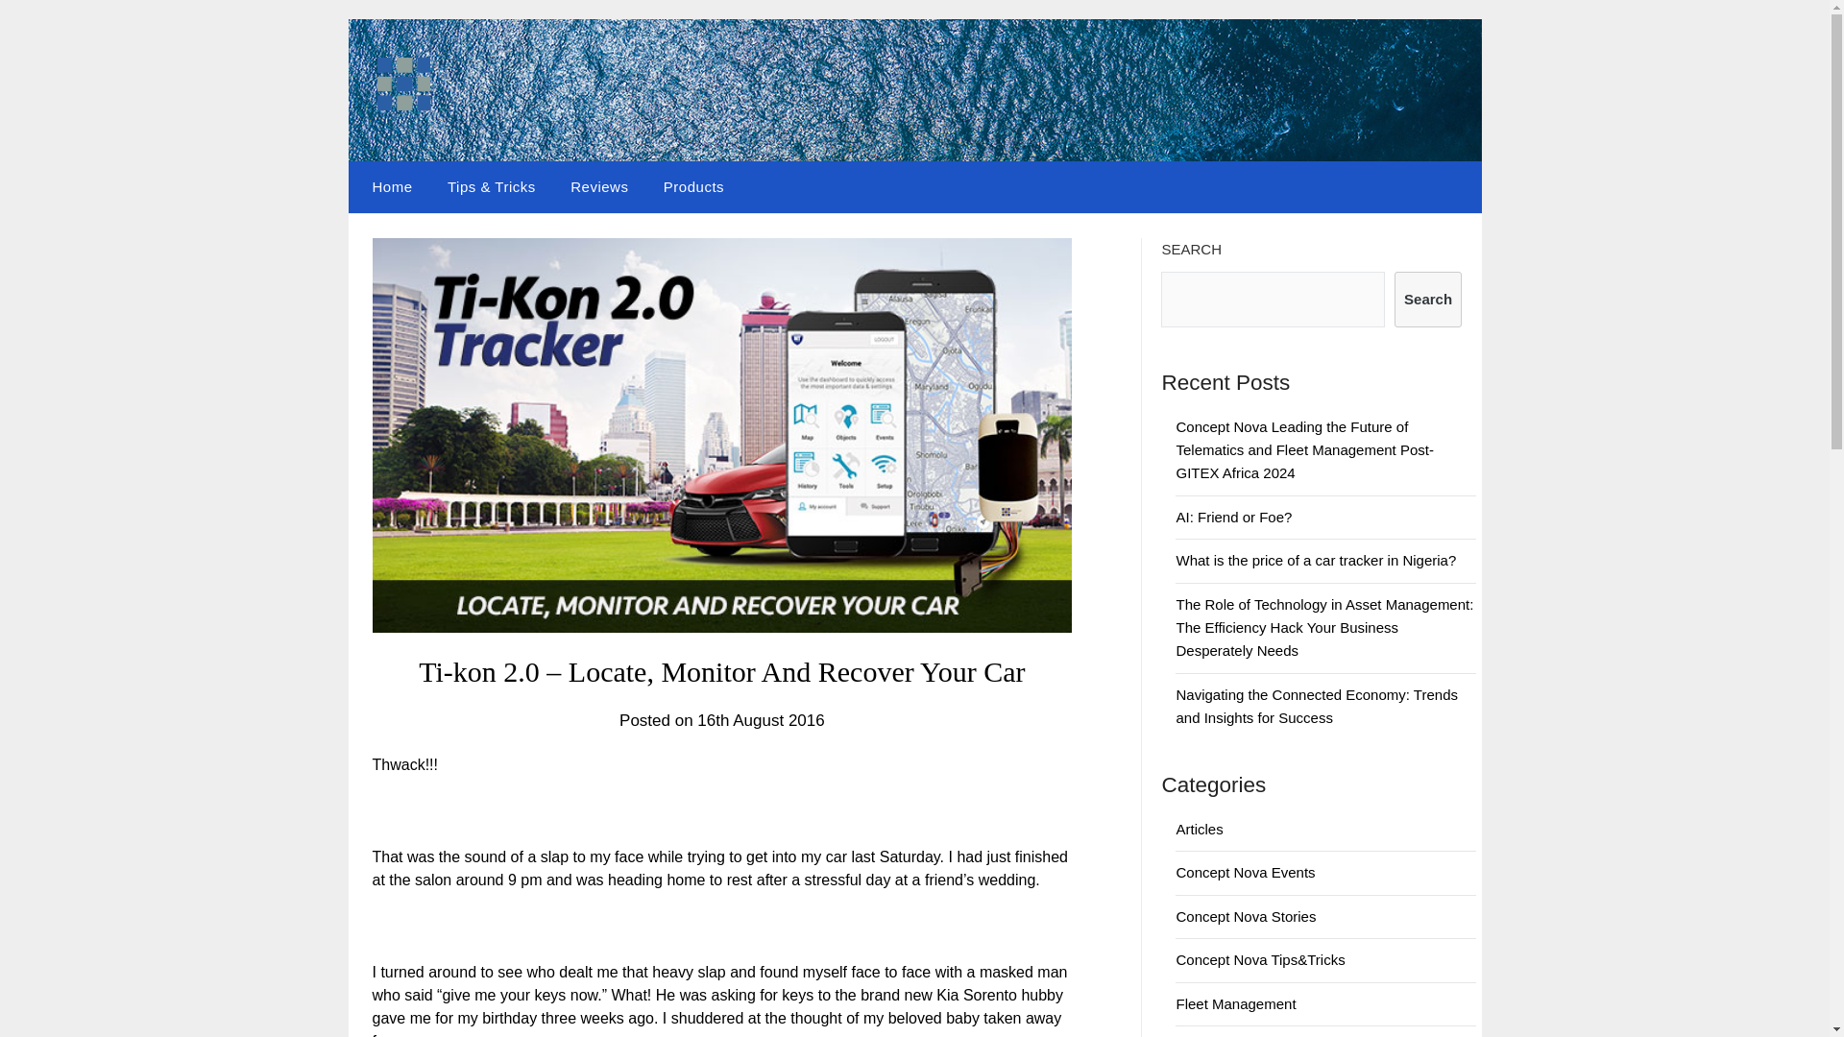 This screenshot has height=1037, width=1844. Describe the element at coordinates (1233, 517) in the screenshot. I see `AI: Friend or Foe?` at that location.